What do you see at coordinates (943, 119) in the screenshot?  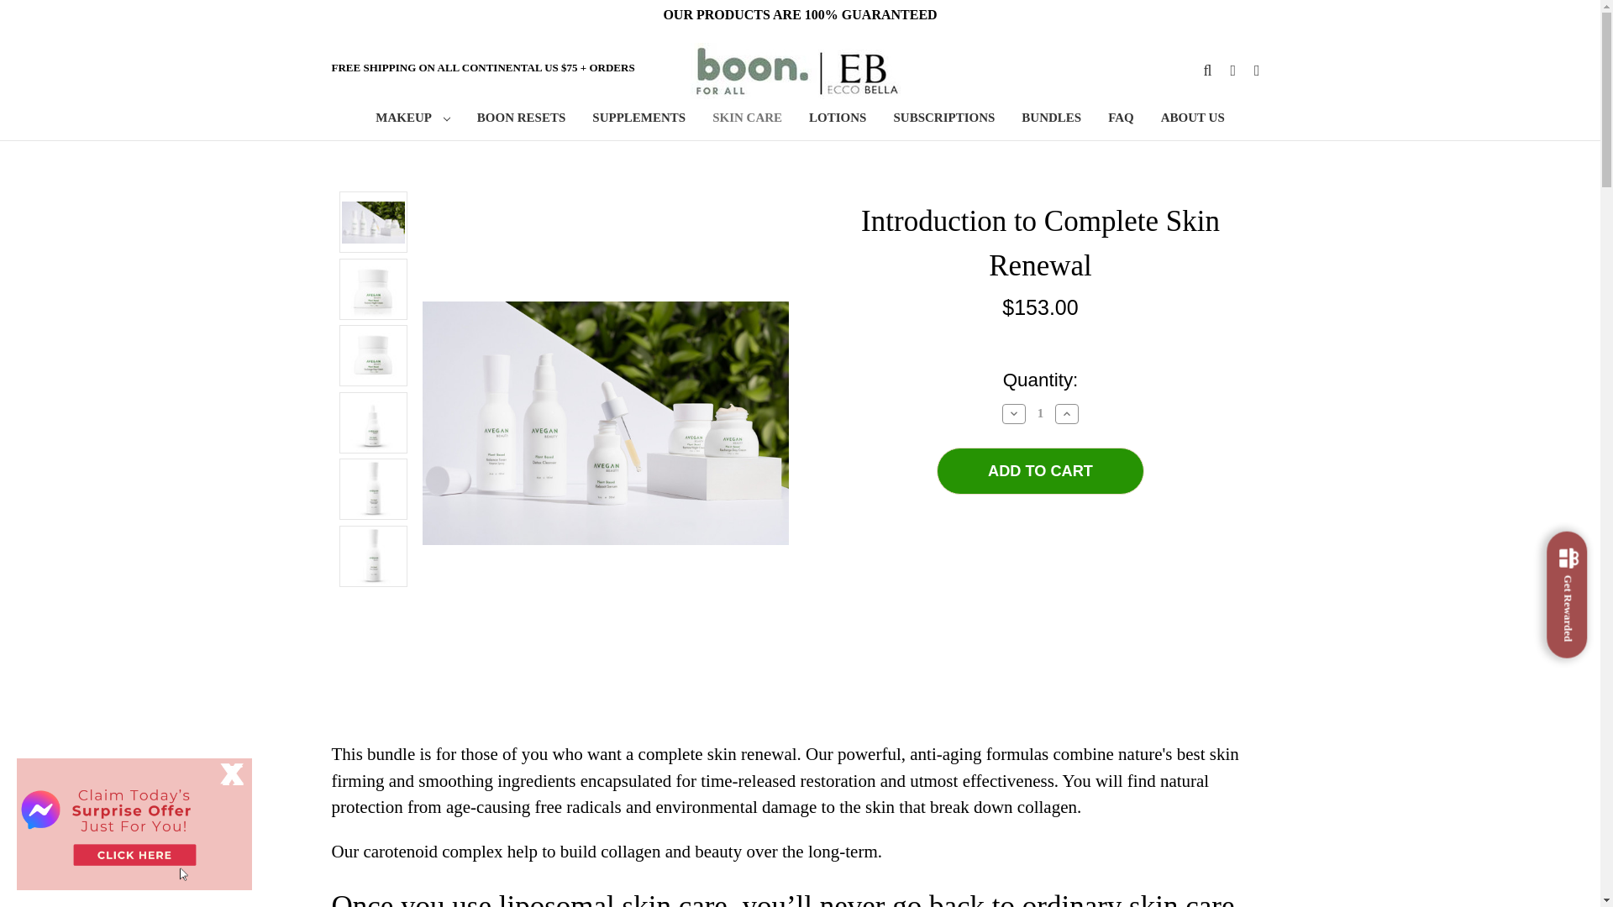 I see `SUBSCRIPTIONS` at bounding box center [943, 119].